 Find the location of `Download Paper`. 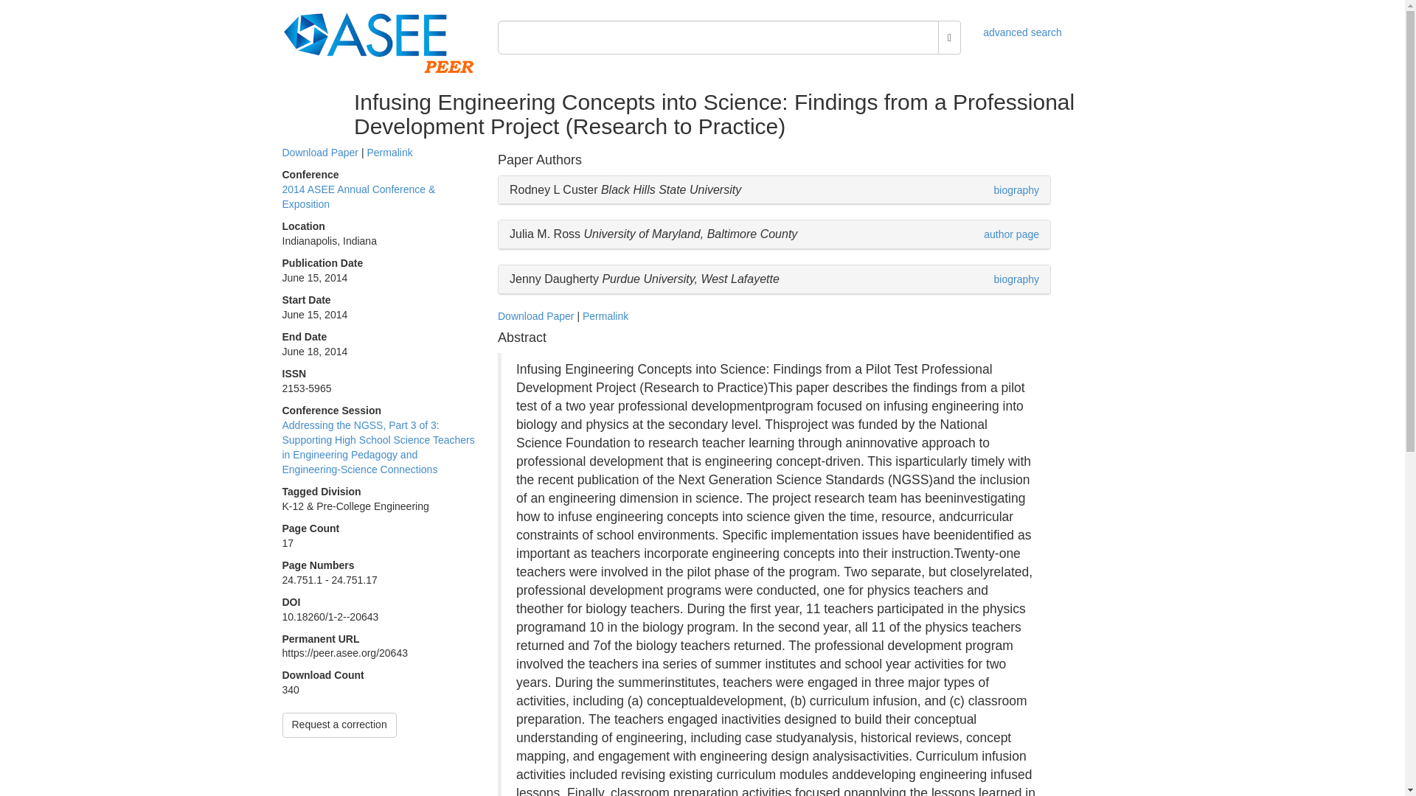

Download Paper is located at coordinates (320, 152).